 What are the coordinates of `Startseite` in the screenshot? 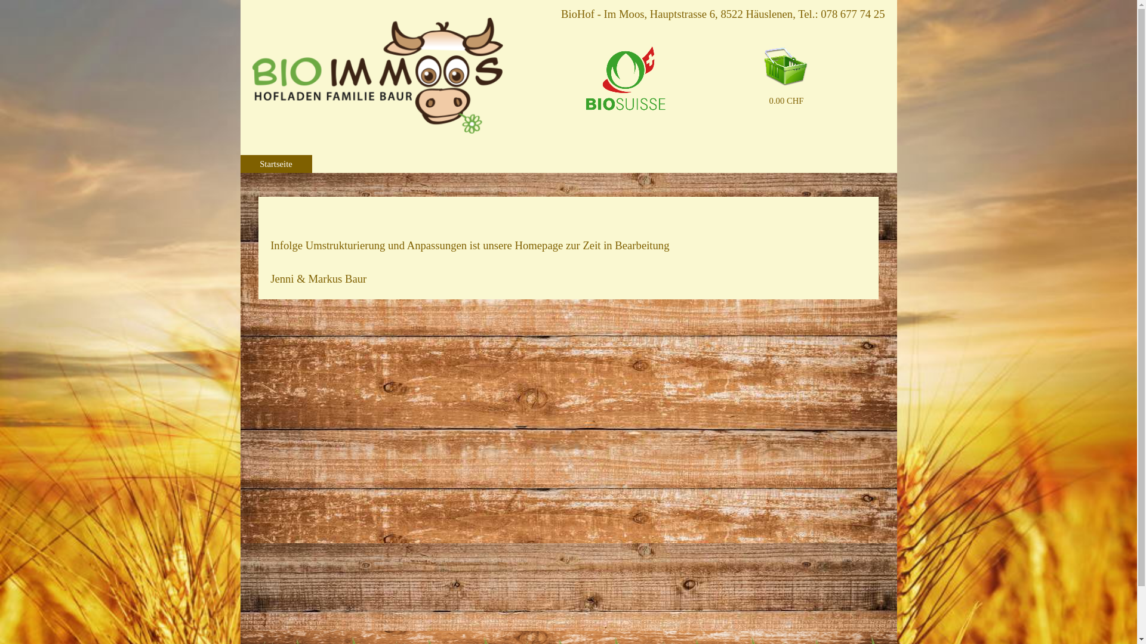 It's located at (276, 164).